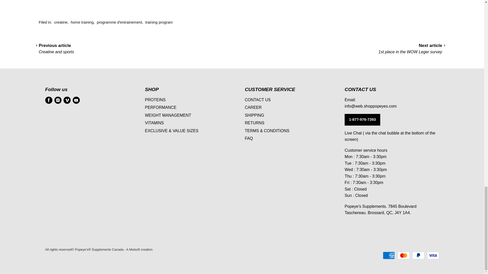 This screenshot has width=488, height=274. What do you see at coordinates (82, 22) in the screenshot?
I see `Show articles tagged home training` at bounding box center [82, 22].